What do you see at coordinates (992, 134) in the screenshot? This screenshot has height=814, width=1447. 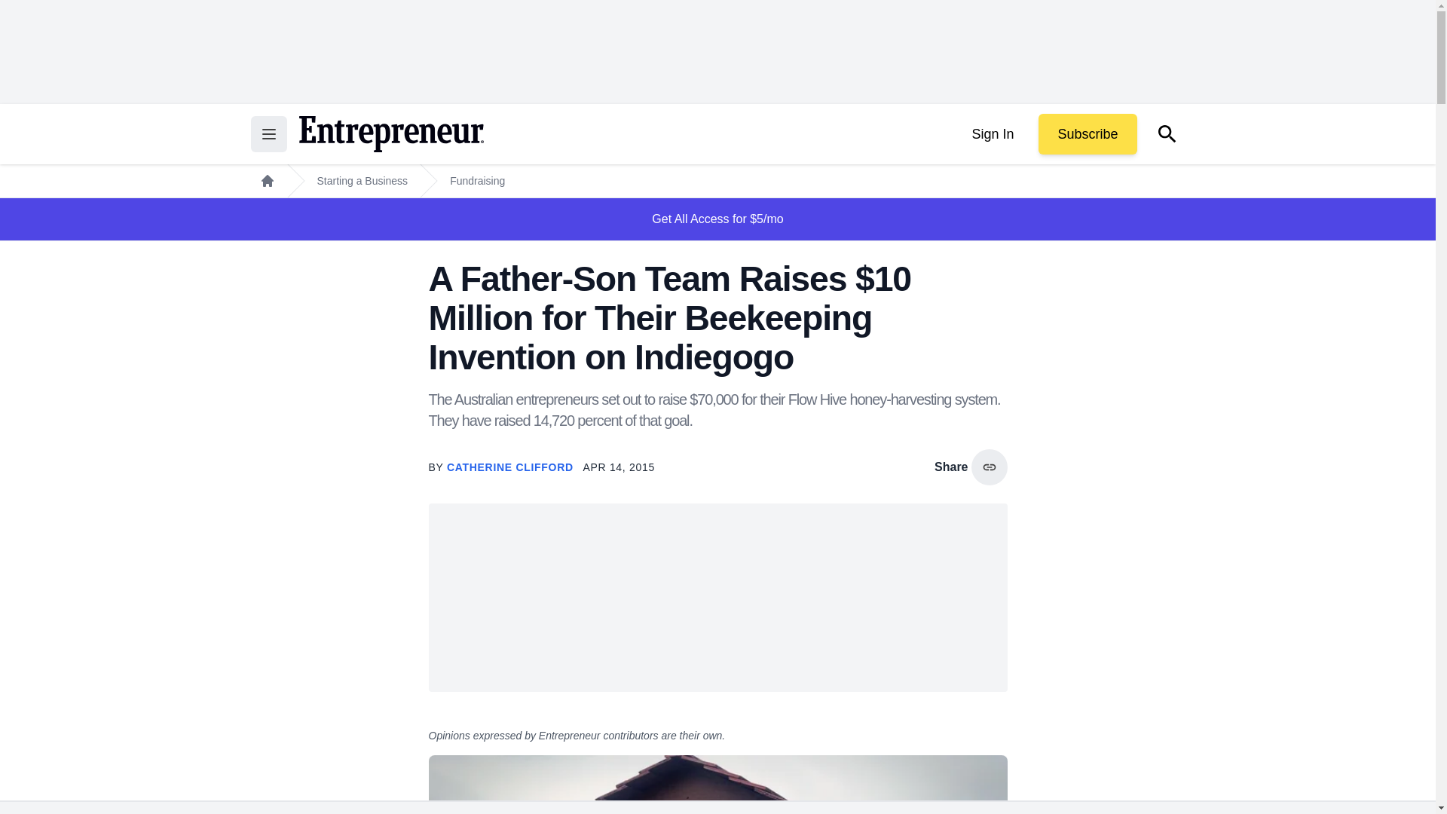 I see `Sign In` at bounding box center [992, 134].